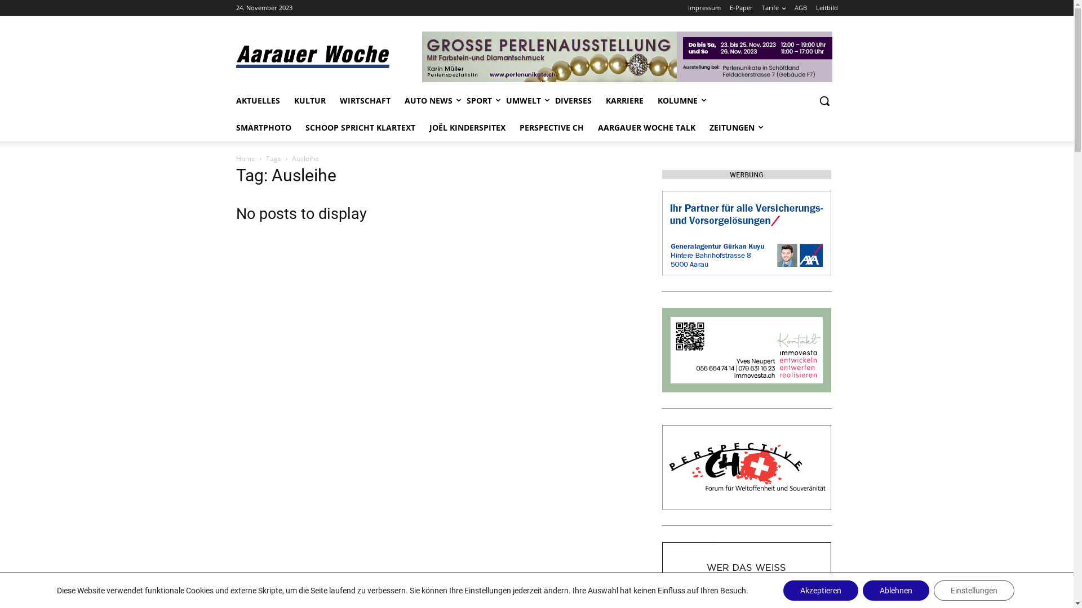  Describe the element at coordinates (573, 101) in the screenshot. I see `DIVERSES` at that location.